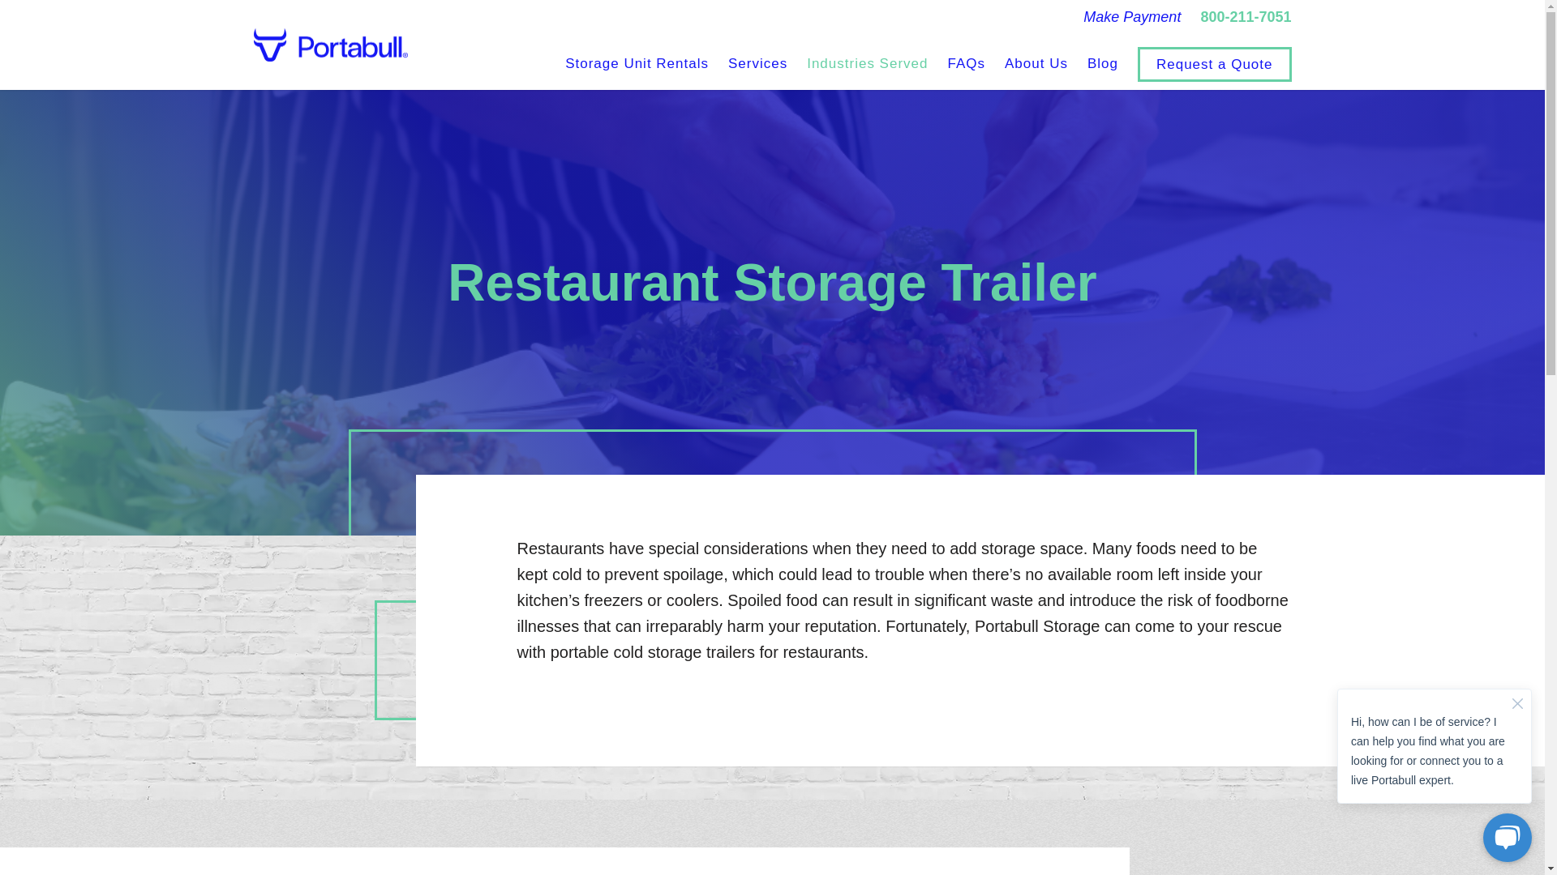 This screenshot has height=875, width=1557. What do you see at coordinates (329, 45) in the screenshot?
I see `Portabull Storage` at bounding box center [329, 45].